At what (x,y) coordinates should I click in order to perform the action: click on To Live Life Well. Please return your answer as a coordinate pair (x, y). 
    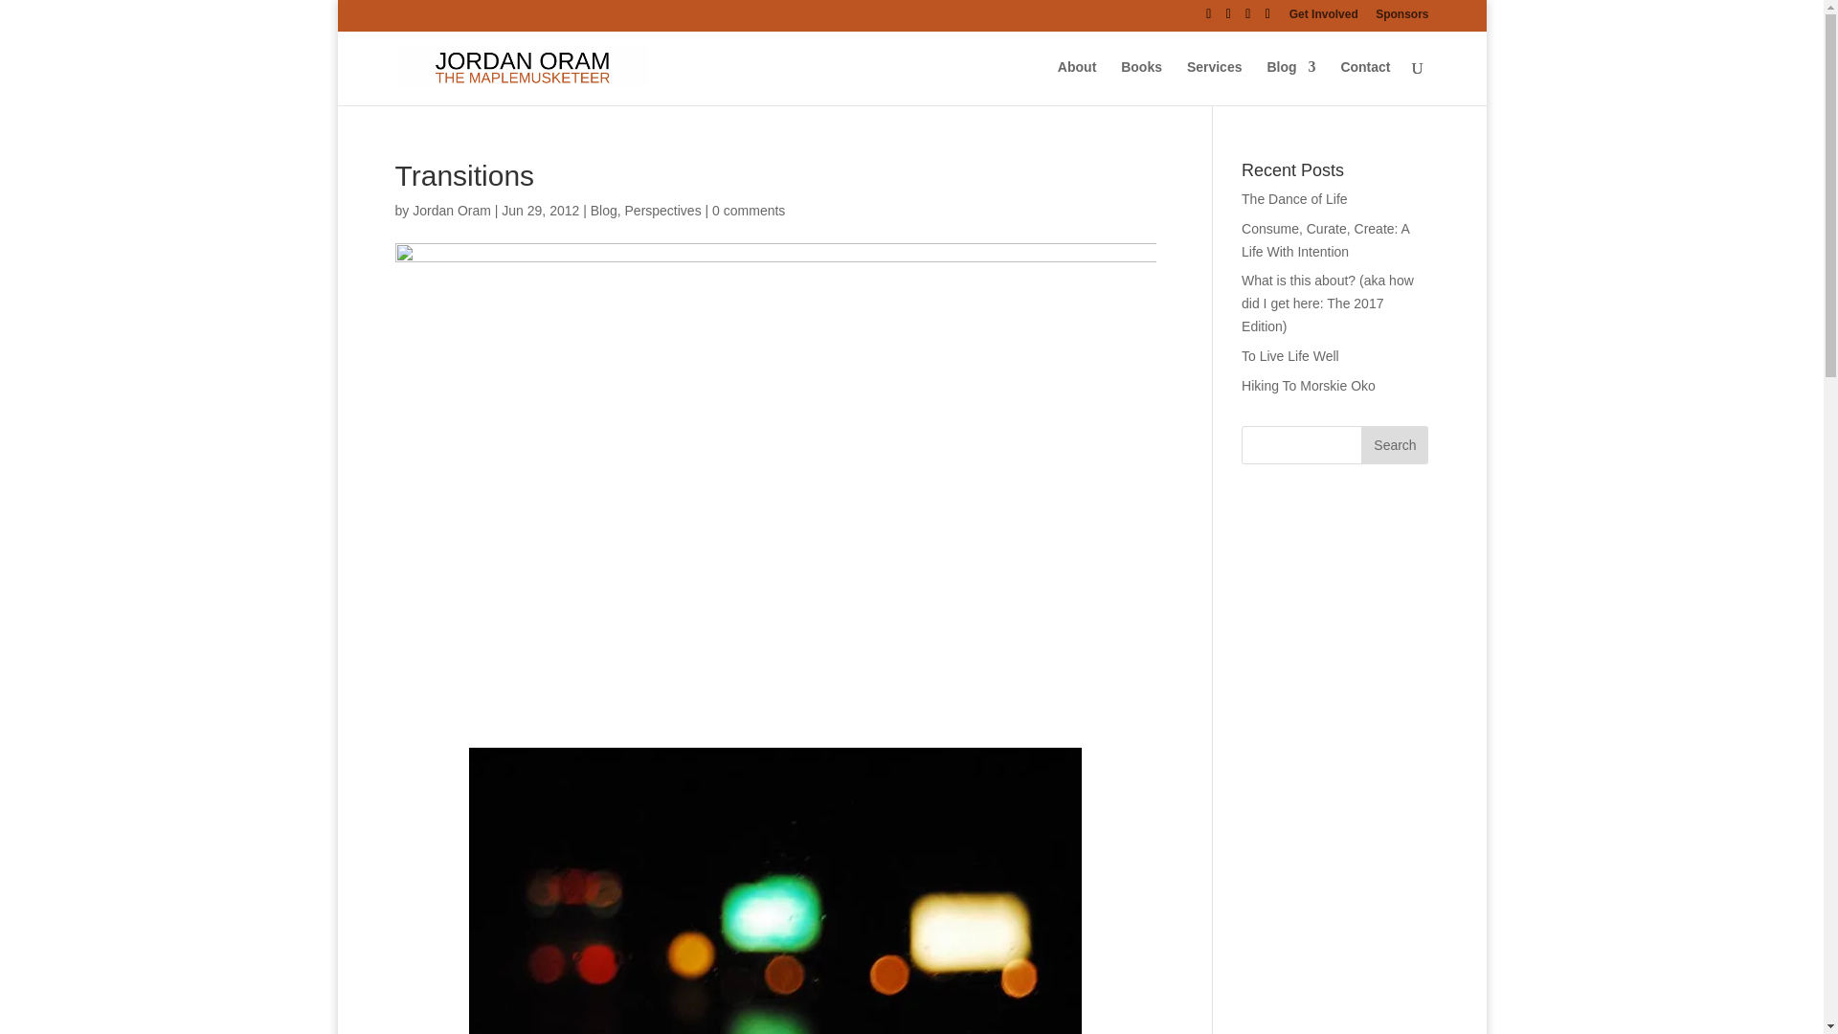
    Looking at the image, I should click on (1290, 356).